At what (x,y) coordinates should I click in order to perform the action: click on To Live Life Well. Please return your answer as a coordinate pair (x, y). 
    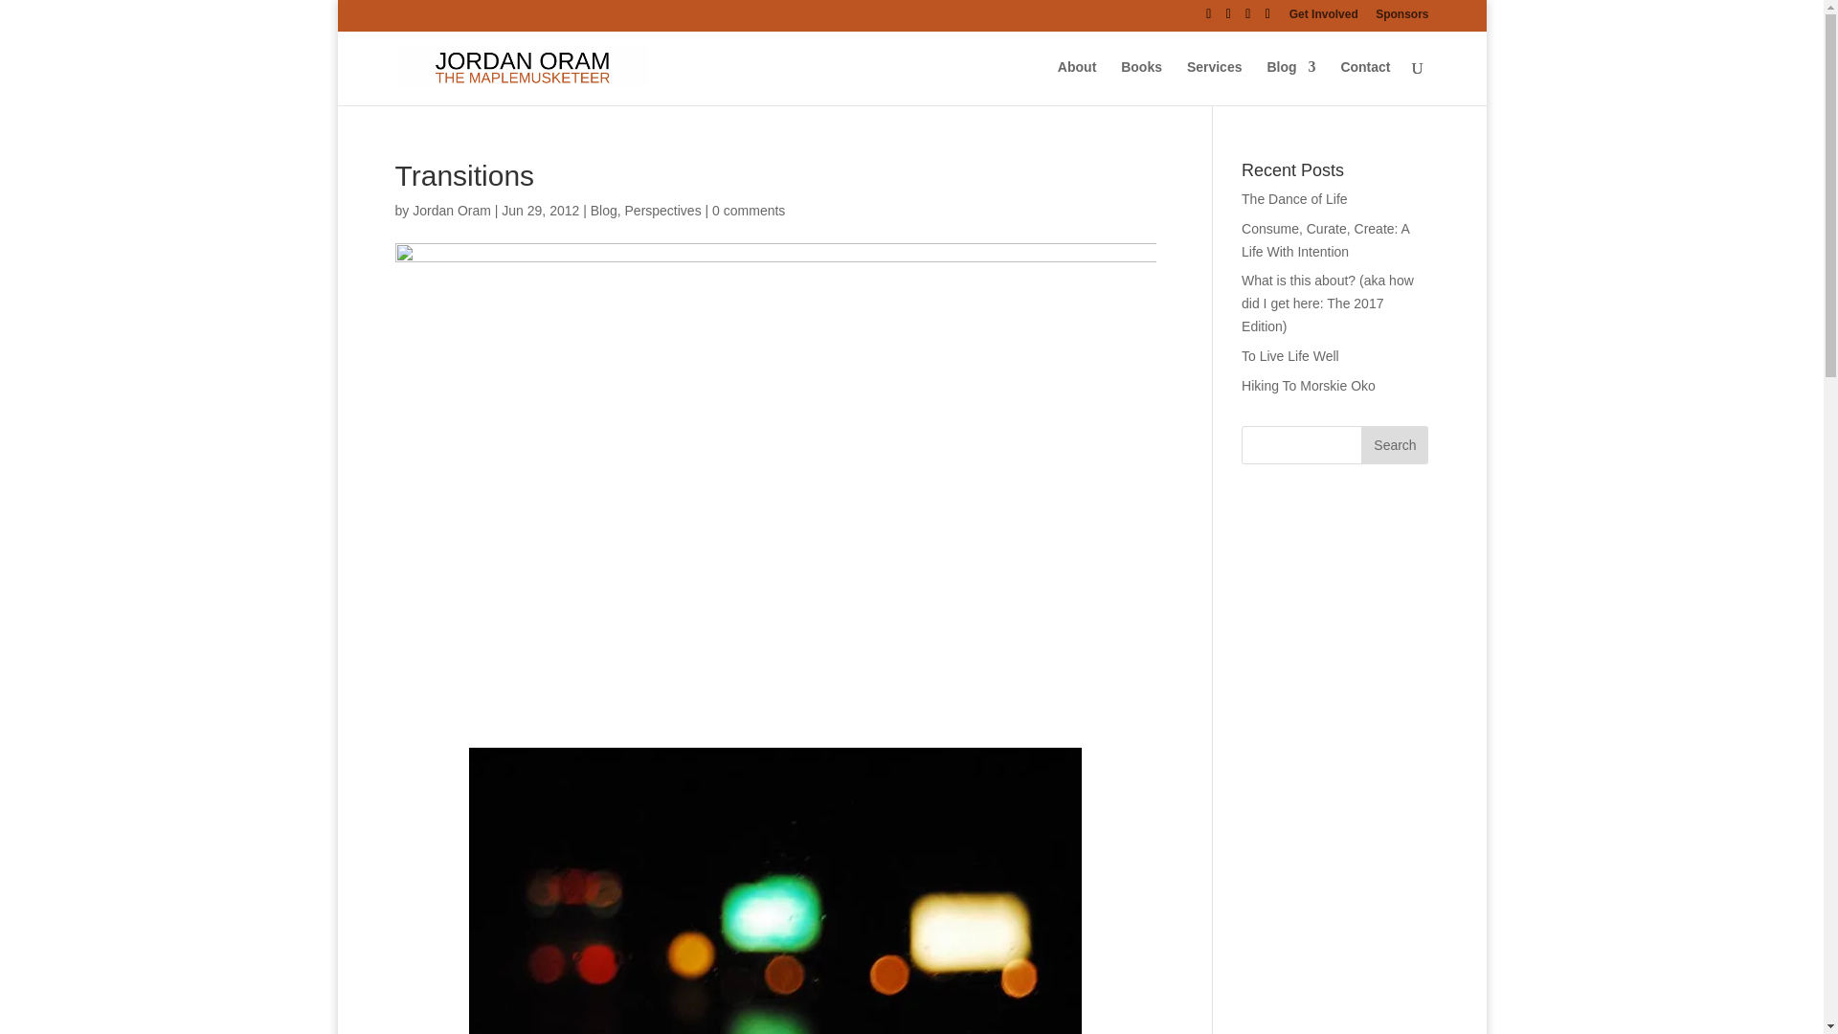
    Looking at the image, I should click on (1290, 356).